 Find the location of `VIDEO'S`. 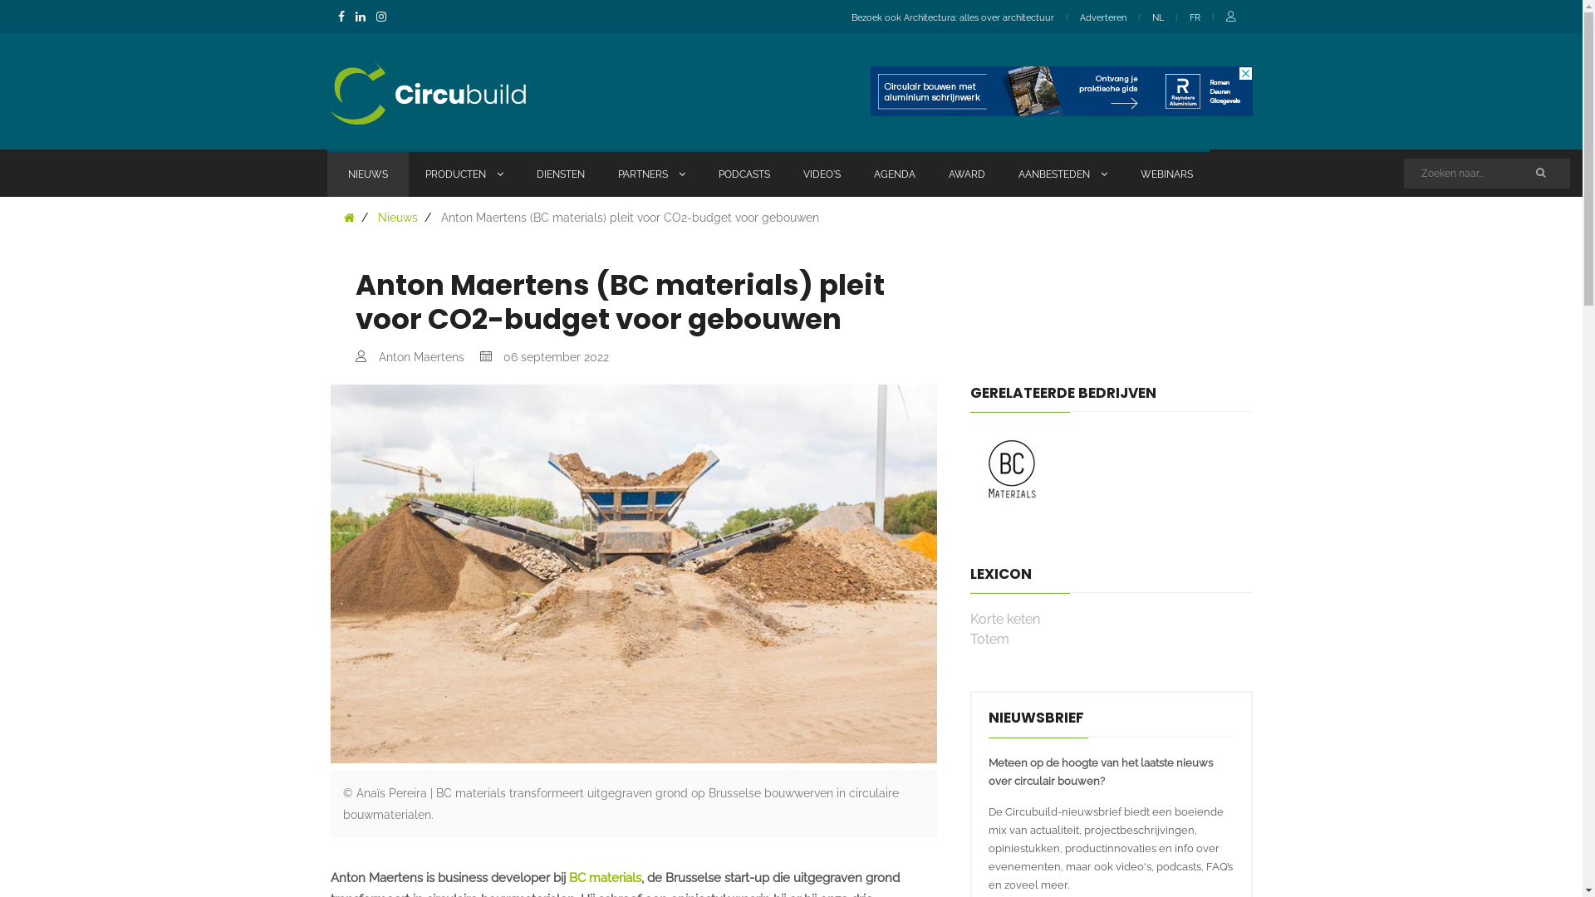

VIDEO'S is located at coordinates (821, 173).